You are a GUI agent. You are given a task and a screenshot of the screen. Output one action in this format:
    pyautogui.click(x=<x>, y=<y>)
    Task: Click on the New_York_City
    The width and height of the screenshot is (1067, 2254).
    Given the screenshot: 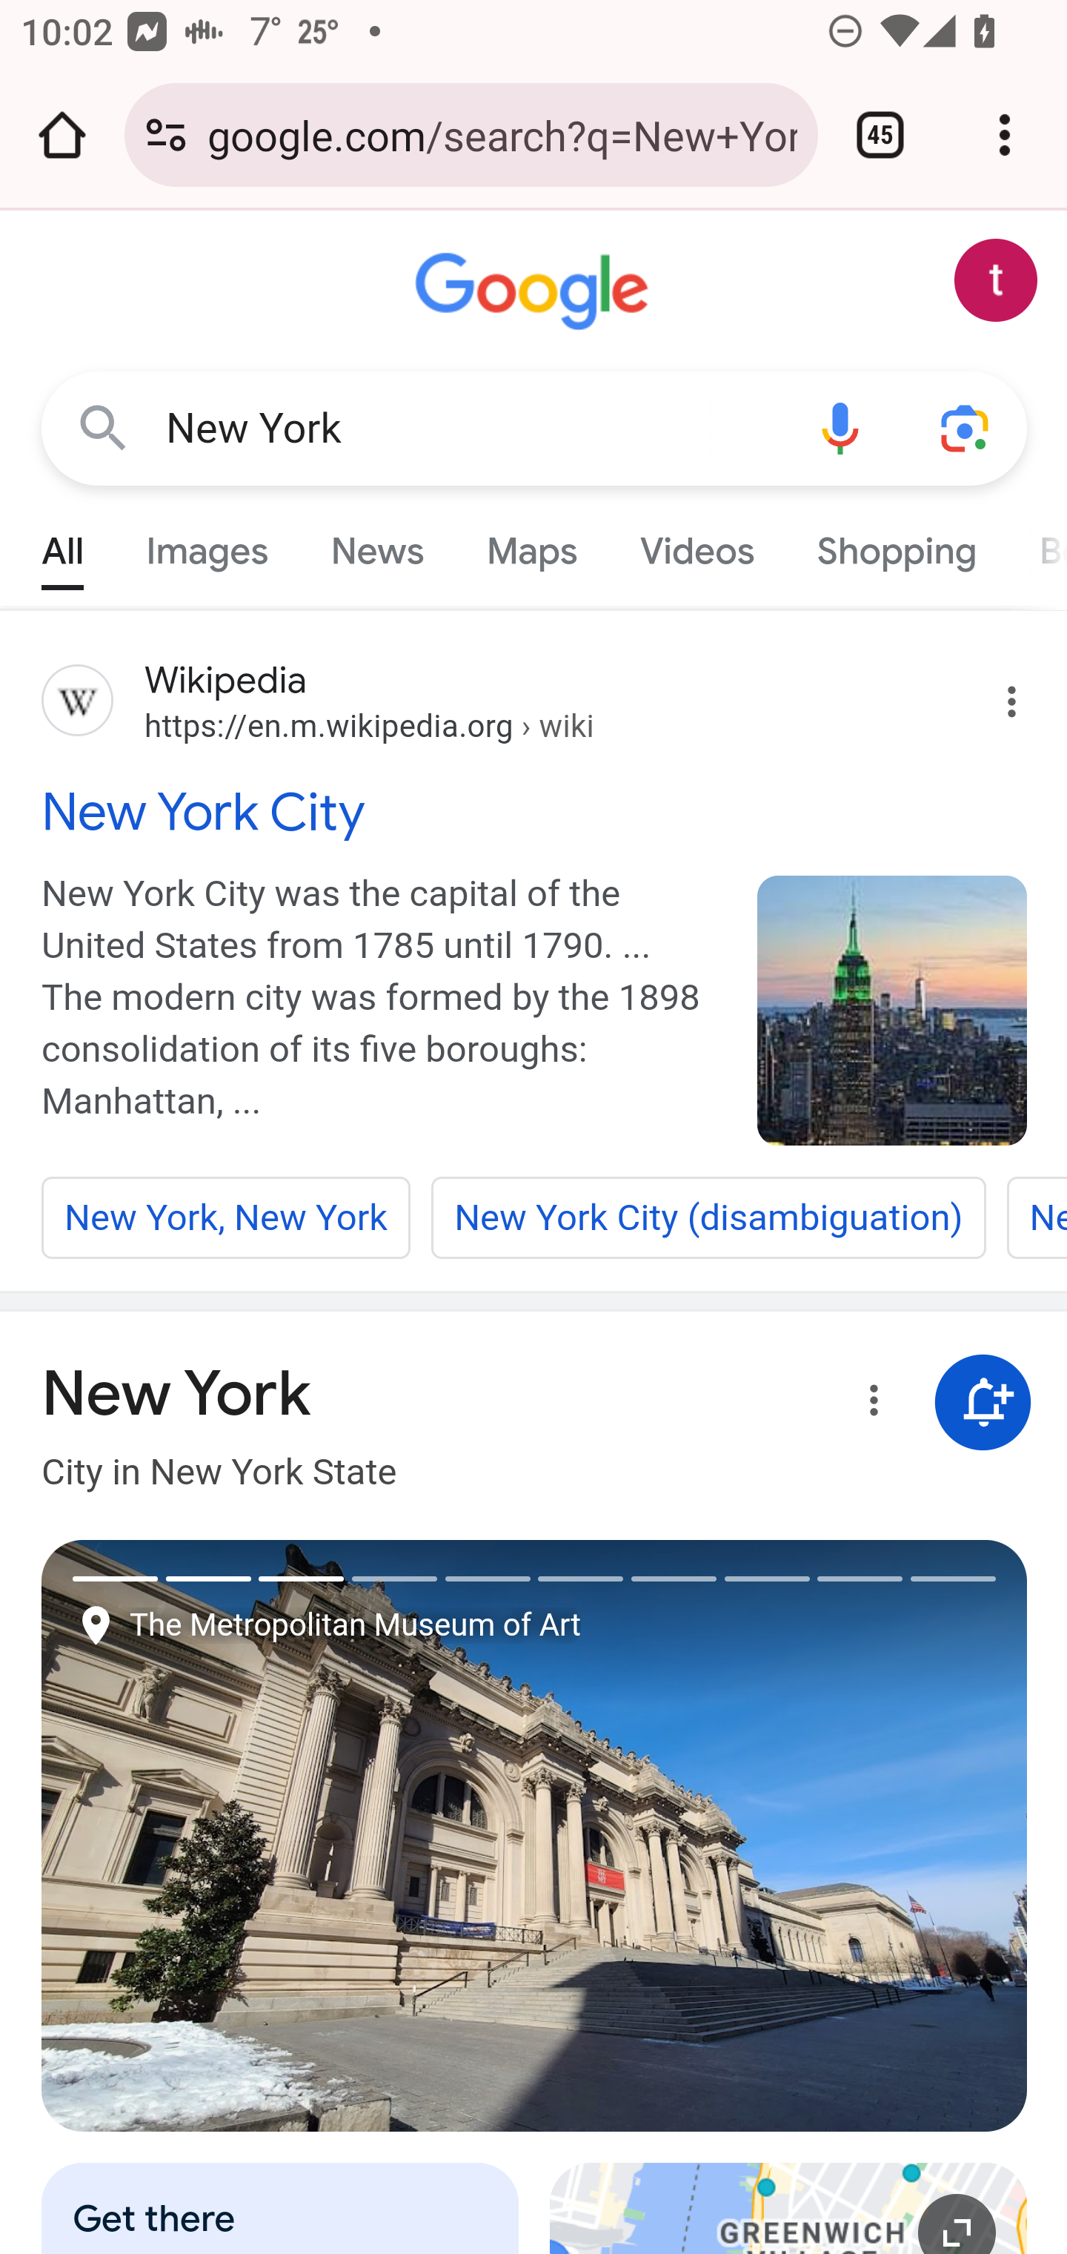 What is the action you would take?
    pyautogui.click(x=894, y=1011)
    